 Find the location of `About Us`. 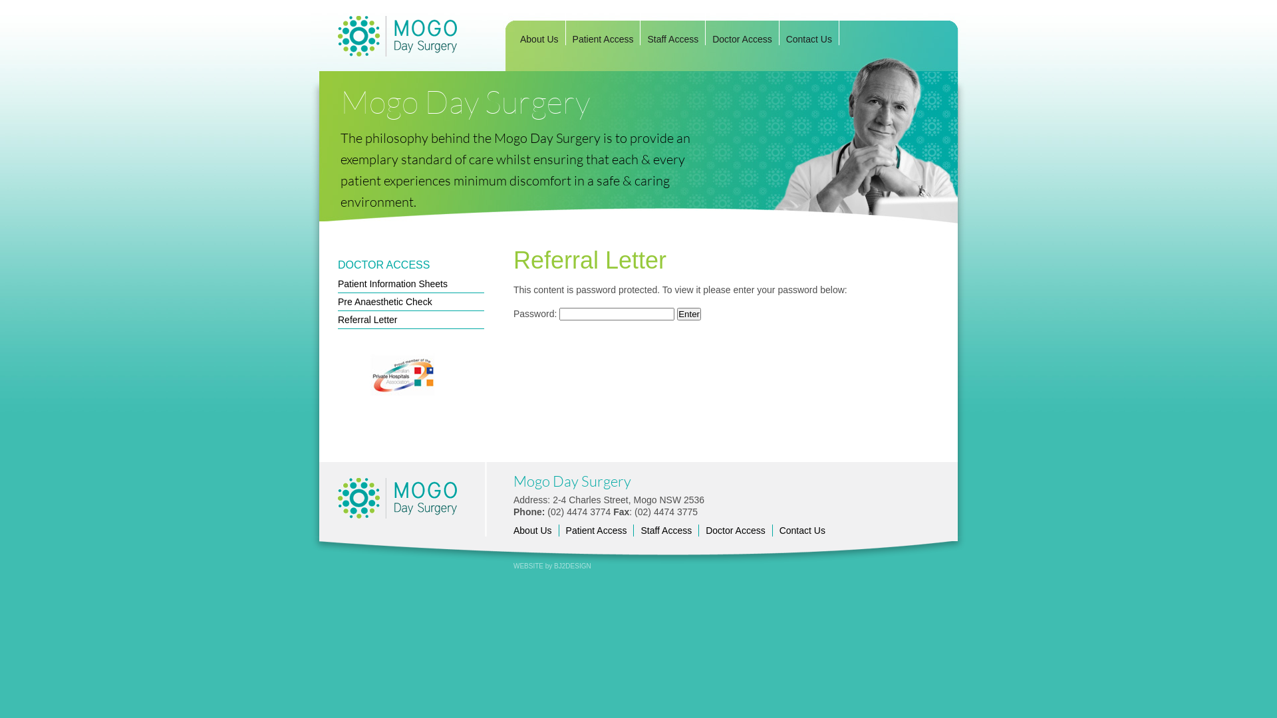

About Us is located at coordinates (533, 531).